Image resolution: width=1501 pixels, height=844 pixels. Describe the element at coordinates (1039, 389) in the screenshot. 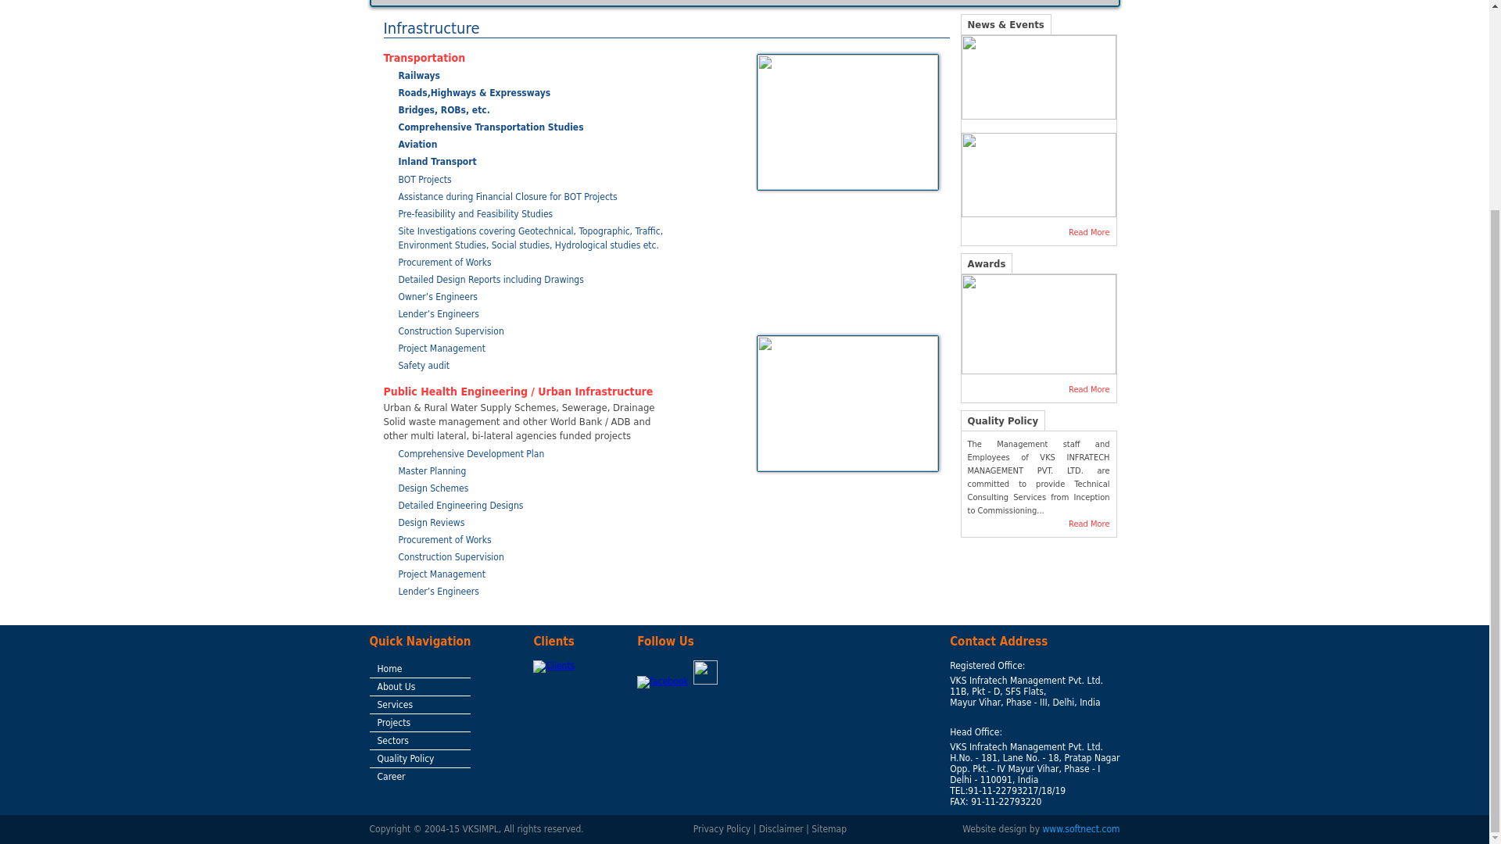

I see `Read More` at that location.